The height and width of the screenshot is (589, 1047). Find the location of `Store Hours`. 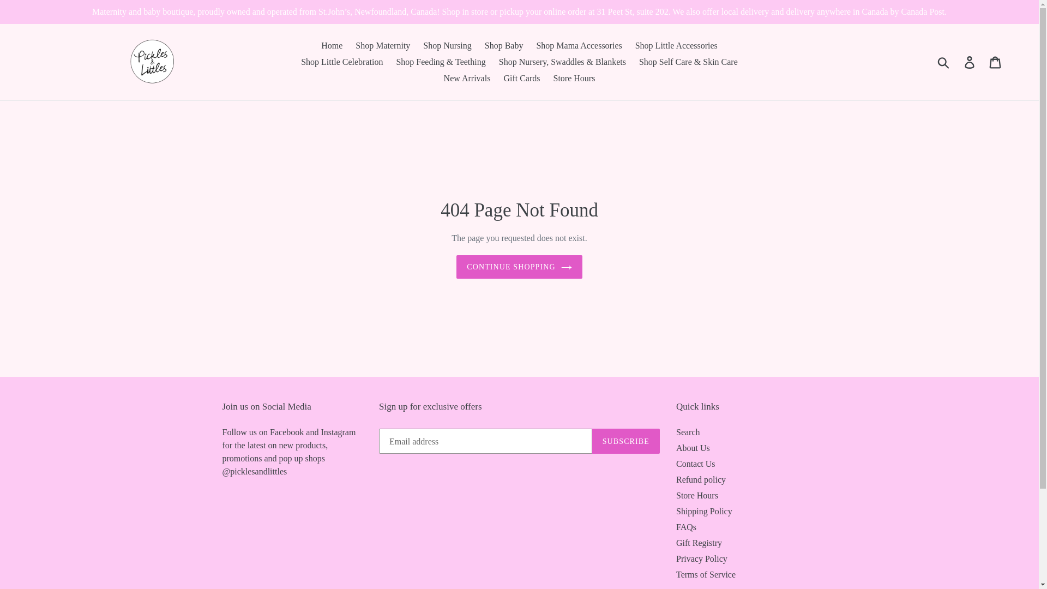

Store Hours is located at coordinates (574, 78).